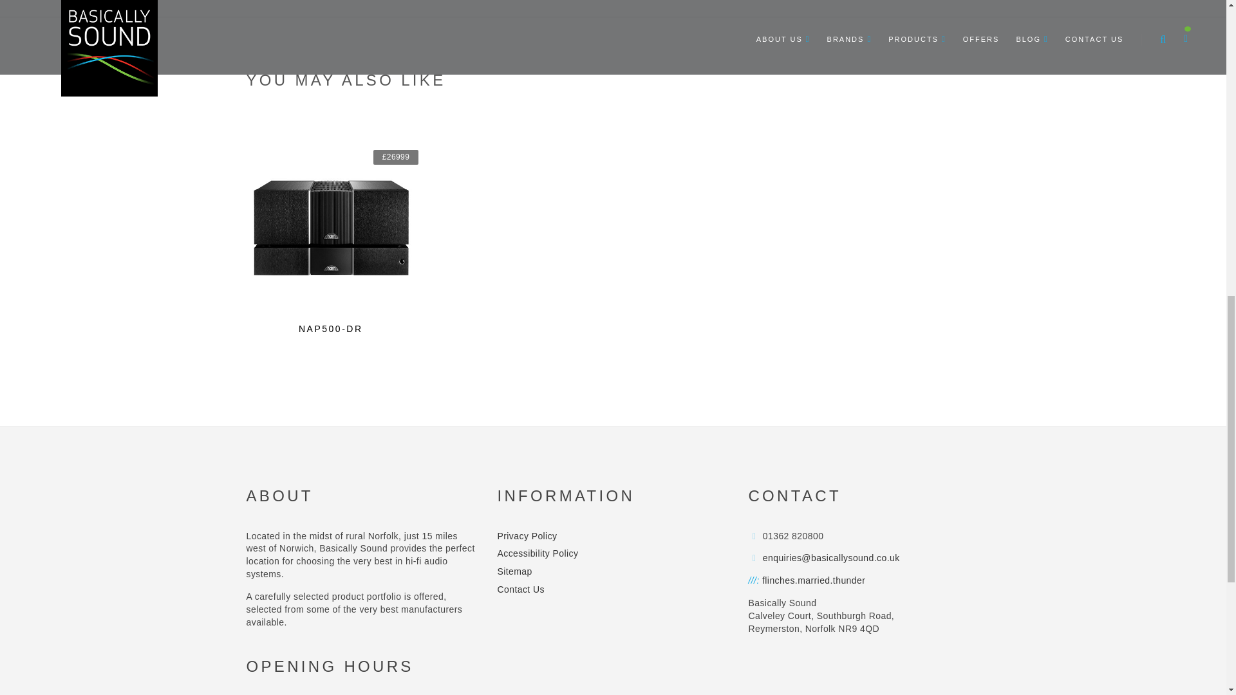 This screenshot has height=695, width=1236. Describe the element at coordinates (527, 539) in the screenshot. I see `Privacy Policy` at that location.